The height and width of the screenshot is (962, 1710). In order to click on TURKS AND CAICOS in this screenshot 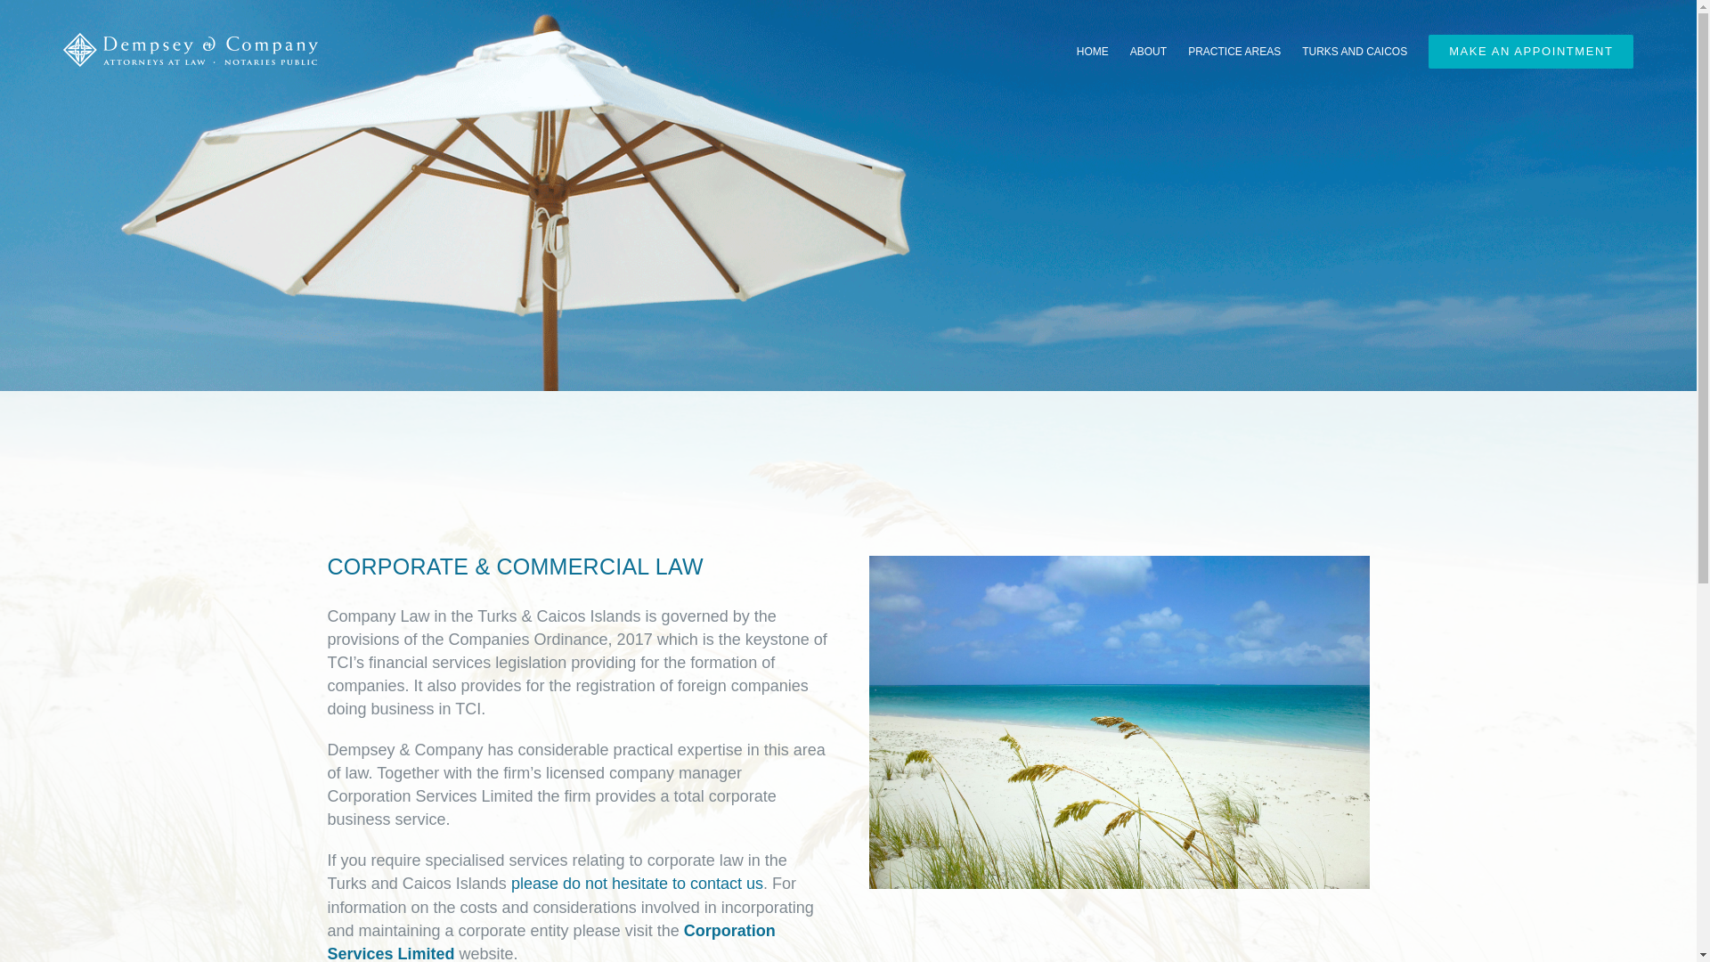, I will do `click(1354, 51)`.